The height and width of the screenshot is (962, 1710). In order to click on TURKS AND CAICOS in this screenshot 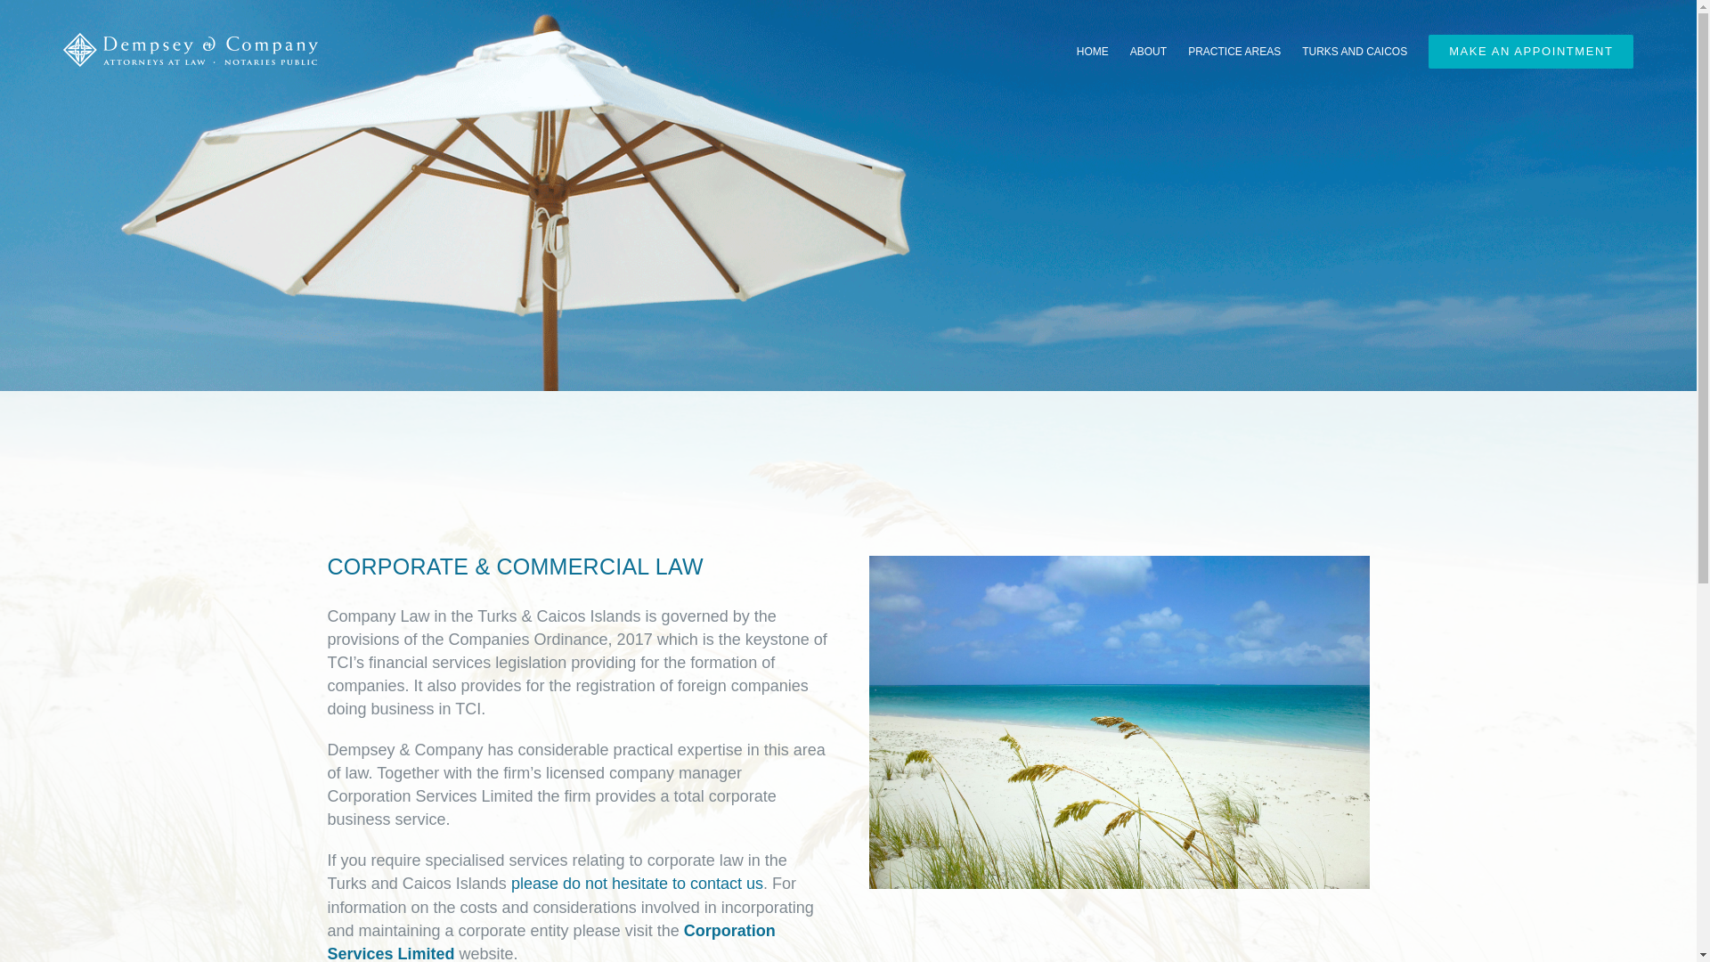, I will do `click(1354, 51)`.